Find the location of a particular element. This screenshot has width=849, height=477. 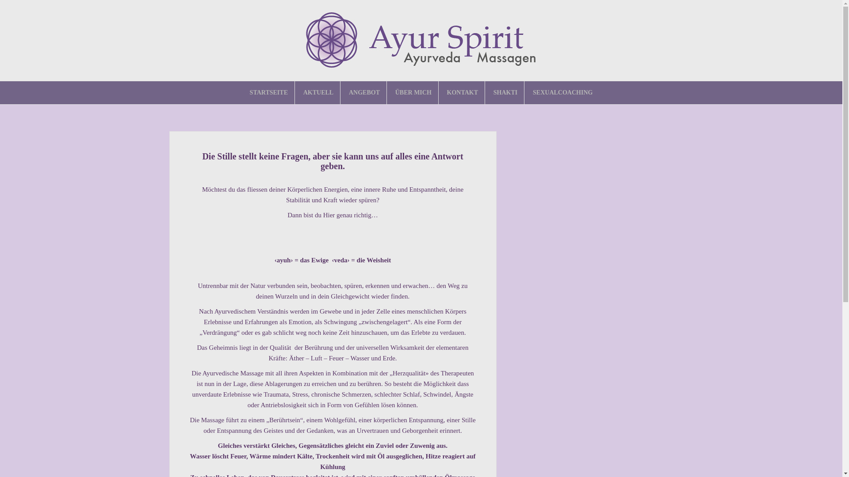

SEXUALCOACHING is located at coordinates (562, 93).